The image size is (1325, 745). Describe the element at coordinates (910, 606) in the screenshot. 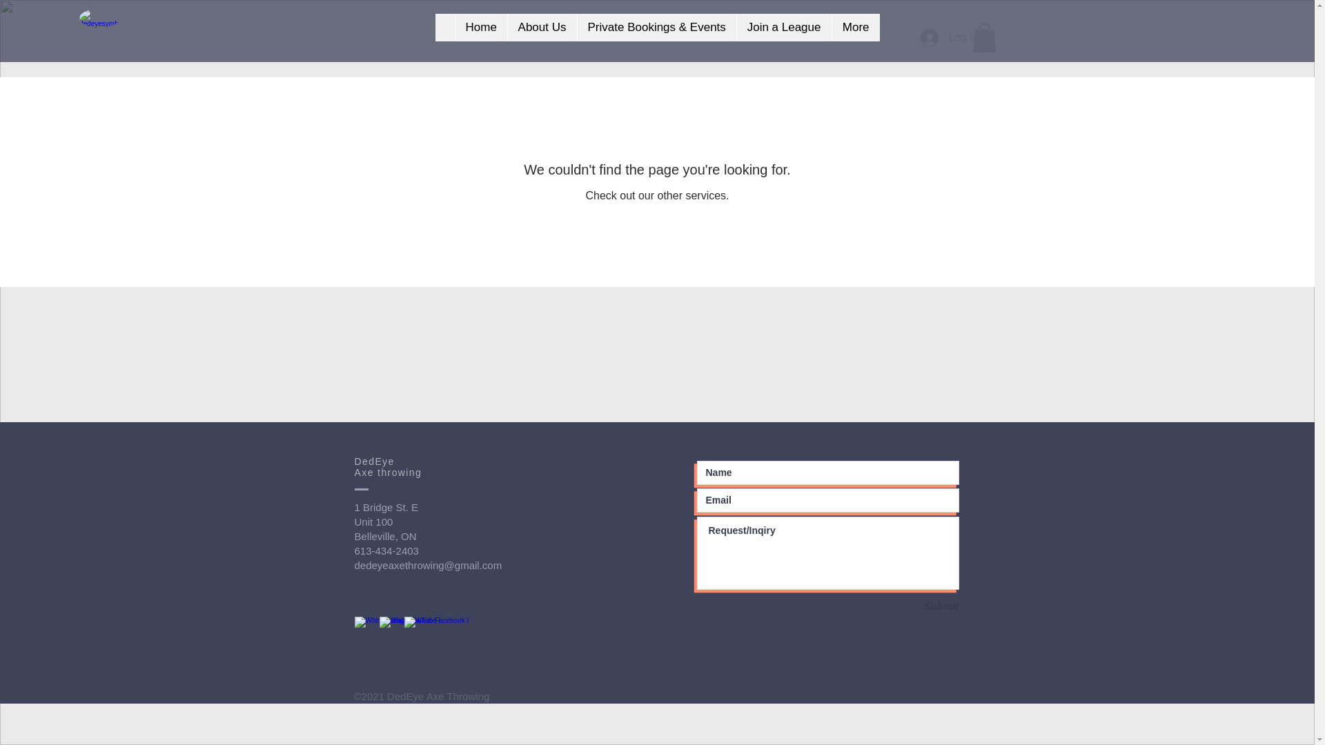

I see `Submit` at that location.